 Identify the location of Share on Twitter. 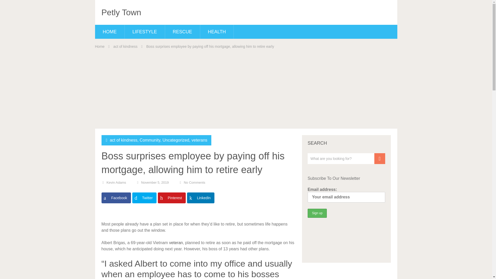
(144, 198).